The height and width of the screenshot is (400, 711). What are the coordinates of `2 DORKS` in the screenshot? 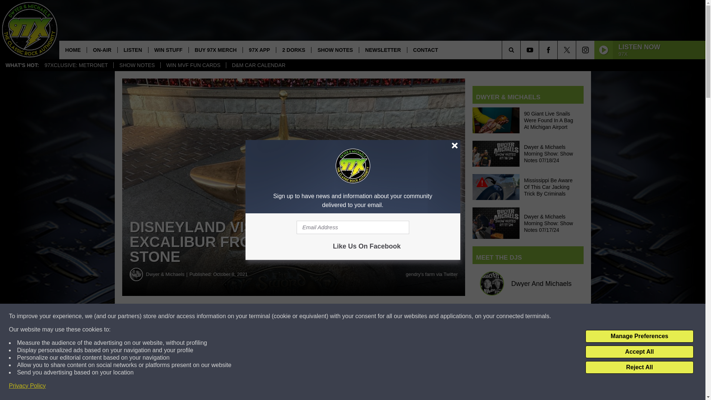 It's located at (293, 50).